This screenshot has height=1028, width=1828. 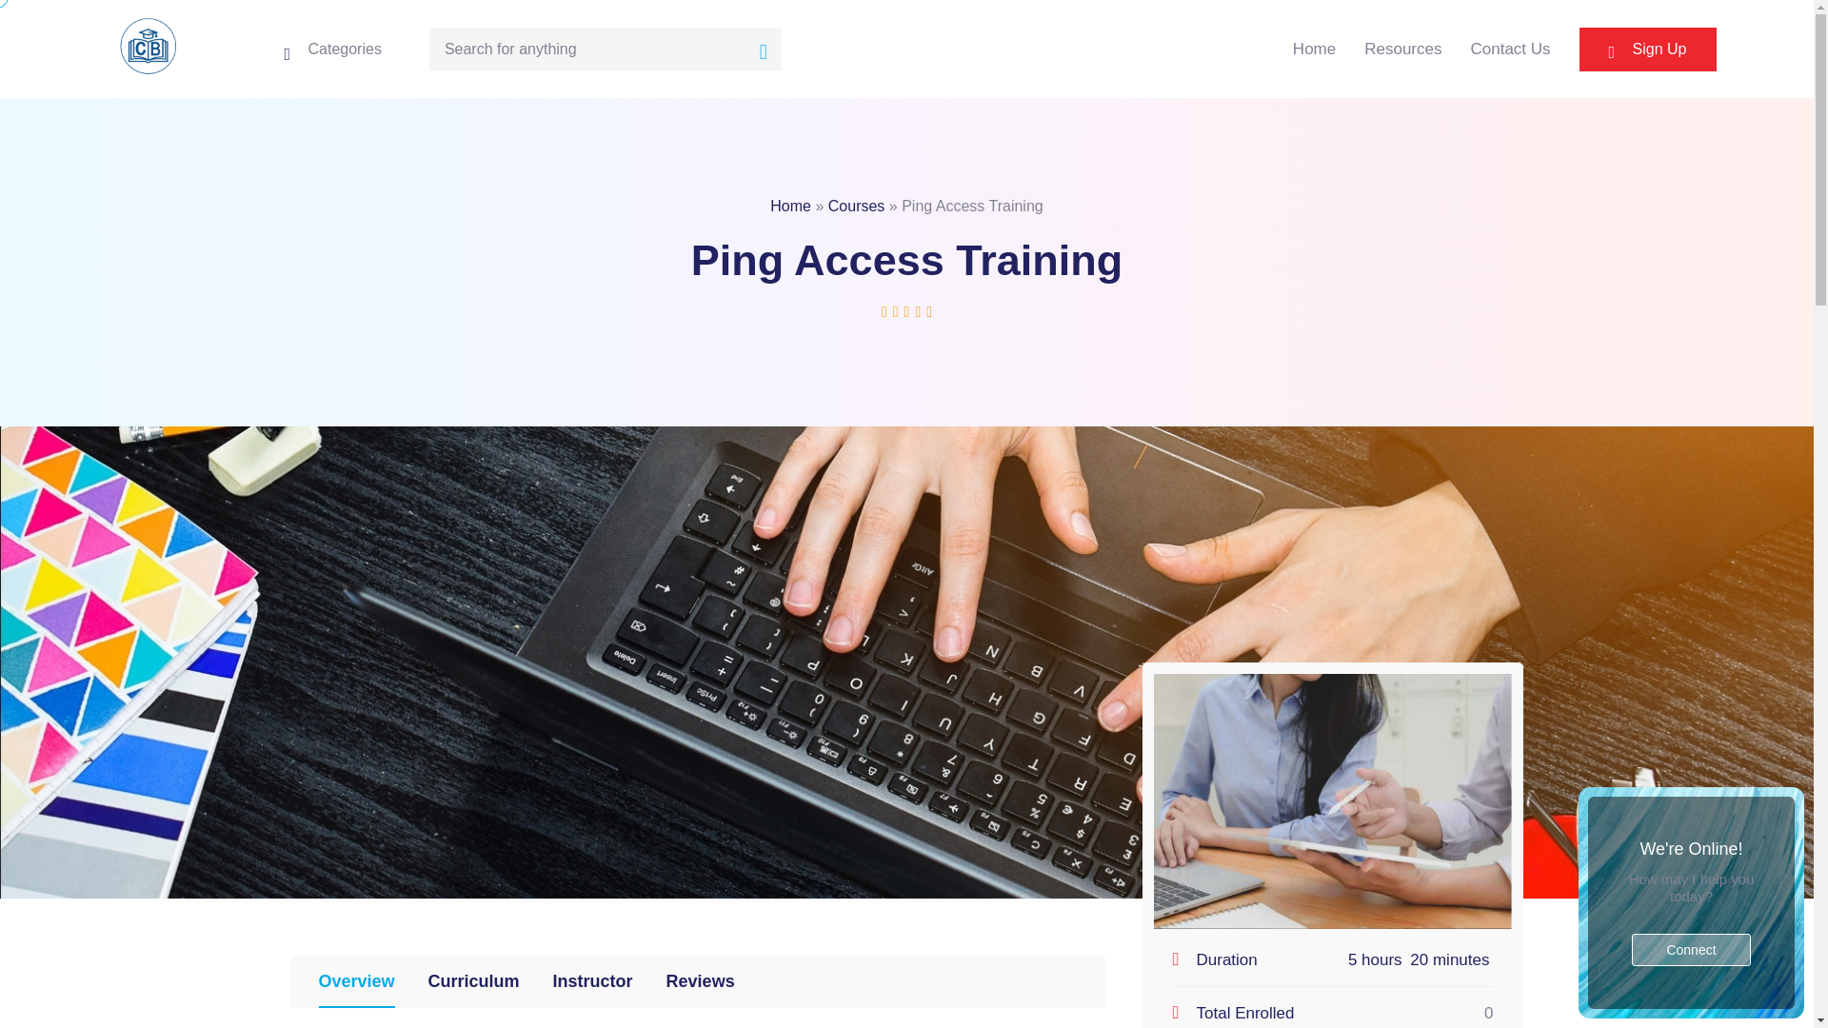 What do you see at coordinates (1691, 887) in the screenshot?
I see `How may I help you today?` at bounding box center [1691, 887].